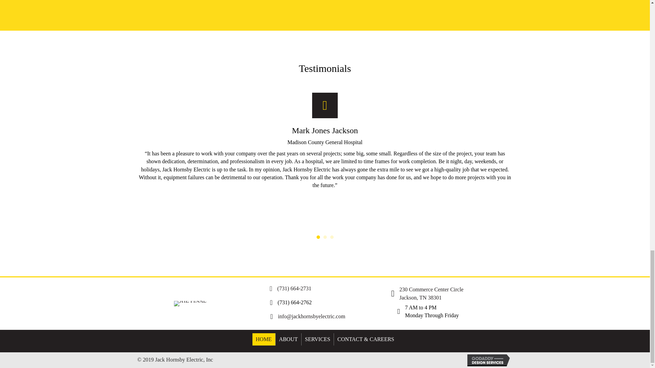 Image resolution: width=655 pixels, height=368 pixels. Describe the element at coordinates (317, 339) in the screenshot. I see `SERVICES` at that location.